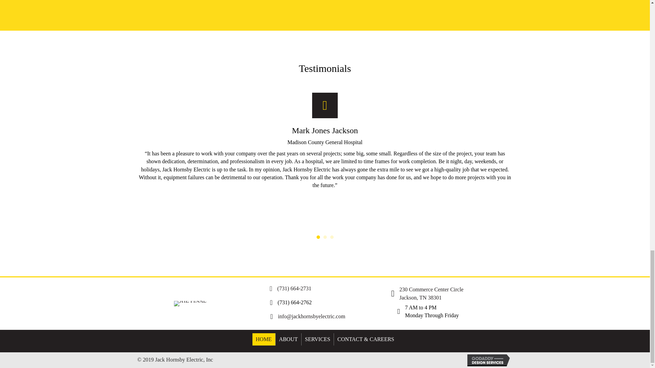 Image resolution: width=655 pixels, height=368 pixels. Describe the element at coordinates (317, 339) in the screenshot. I see `SERVICES` at that location.